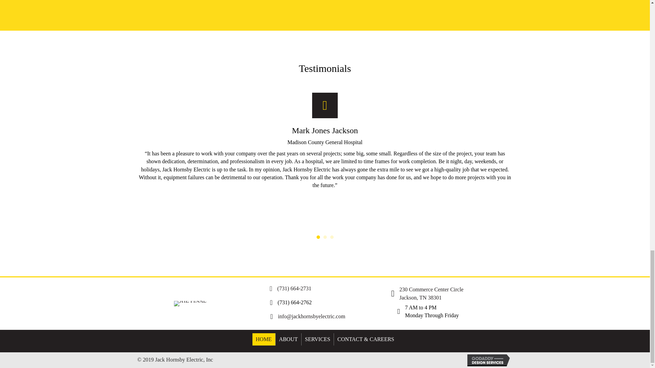 Image resolution: width=655 pixels, height=368 pixels. Describe the element at coordinates (317, 339) in the screenshot. I see `SERVICES` at that location.